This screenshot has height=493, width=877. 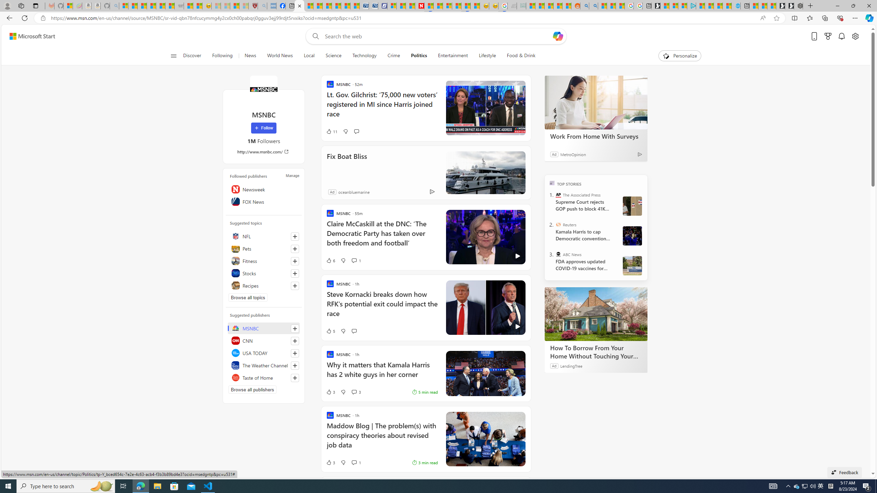 I want to click on Cheap Car Rentals - Save70.com, so click(x=364, y=6).